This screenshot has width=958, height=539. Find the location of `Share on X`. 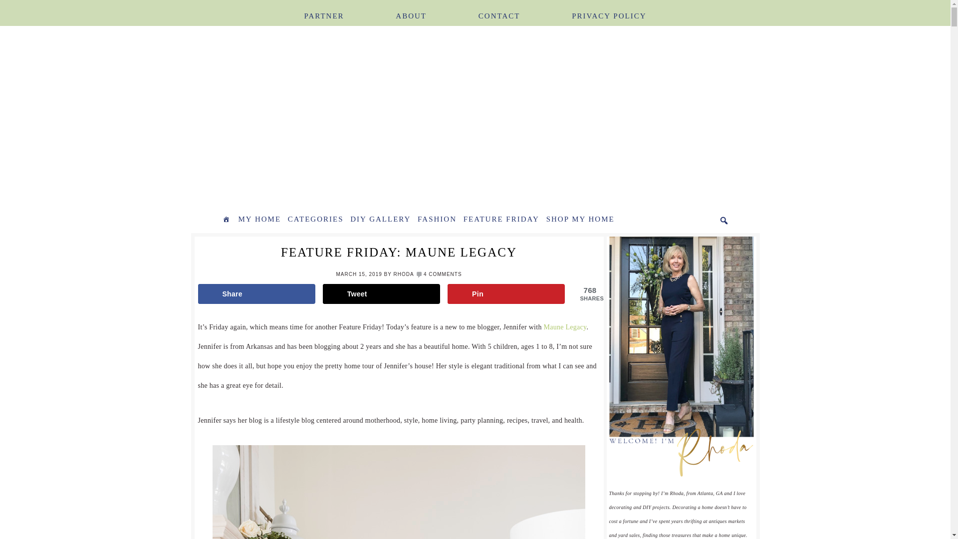

Share on X is located at coordinates (382, 294).